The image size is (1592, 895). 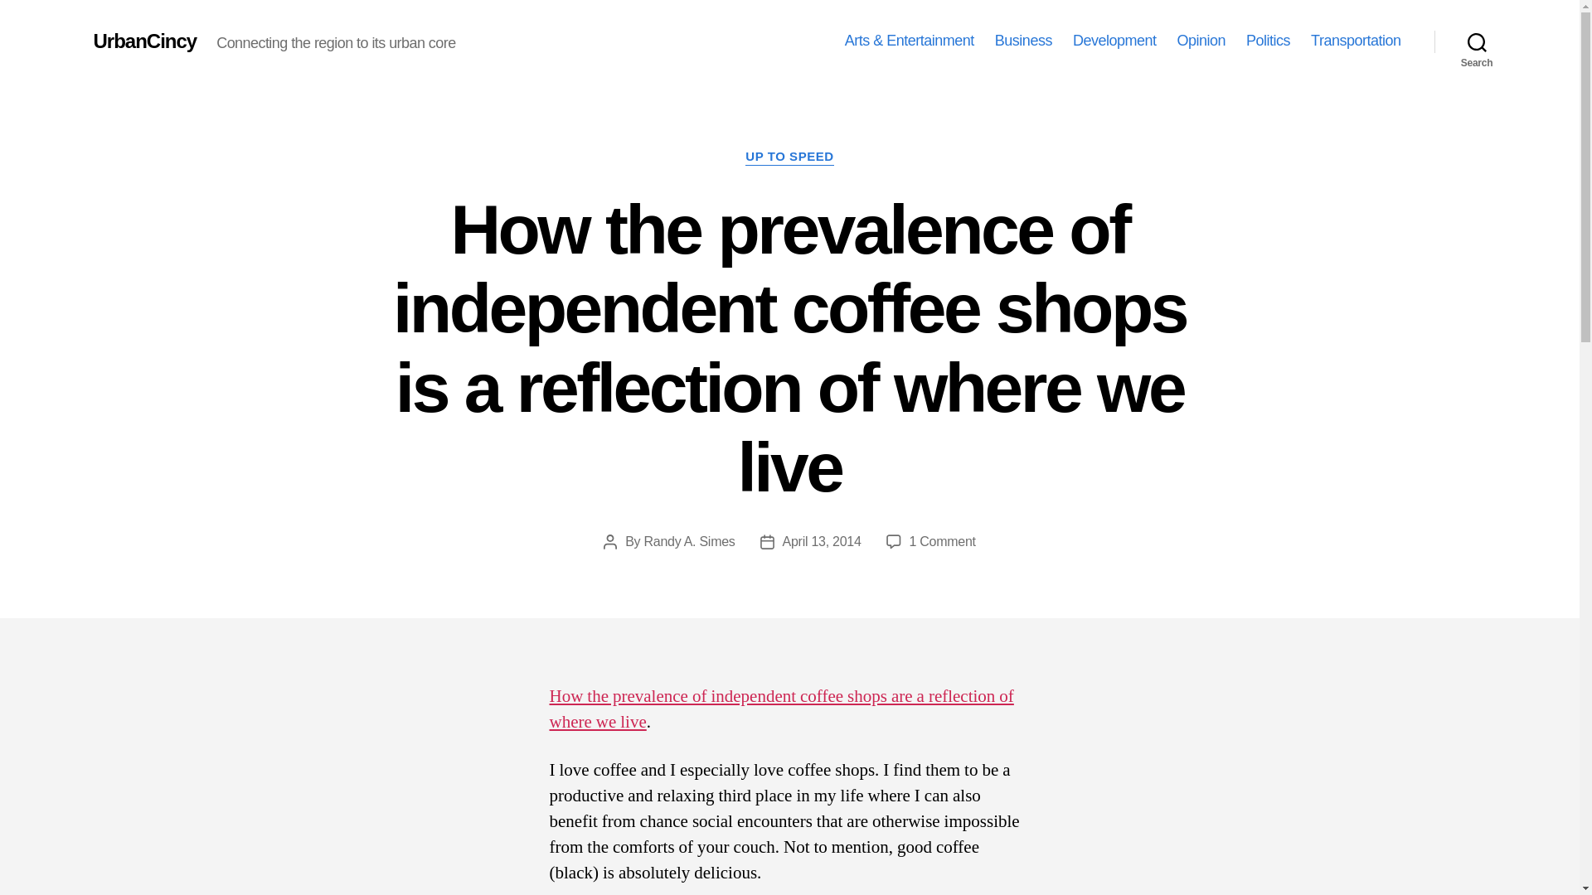 What do you see at coordinates (144, 41) in the screenshot?
I see `UrbanCincy` at bounding box center [144, 41].